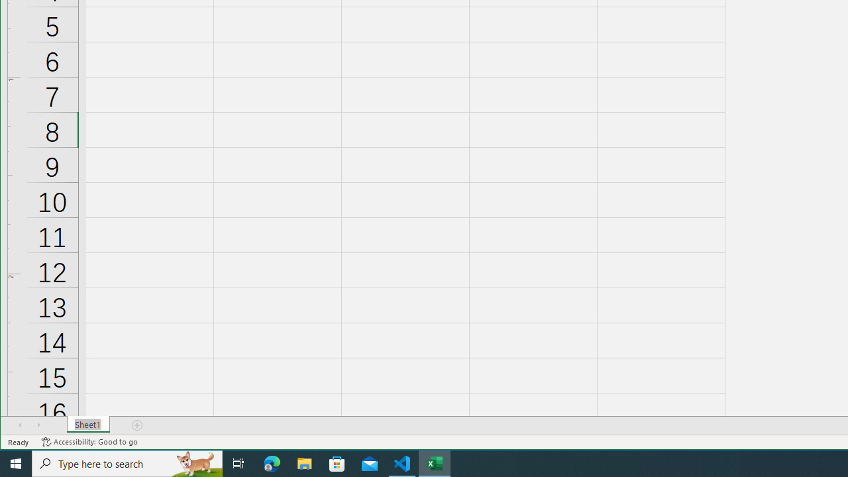 This screenshot has width=848, height=477. What do you see at coordinates (16, 464) in the screenshot?
I see `Start` at bounding box center [16, 464].